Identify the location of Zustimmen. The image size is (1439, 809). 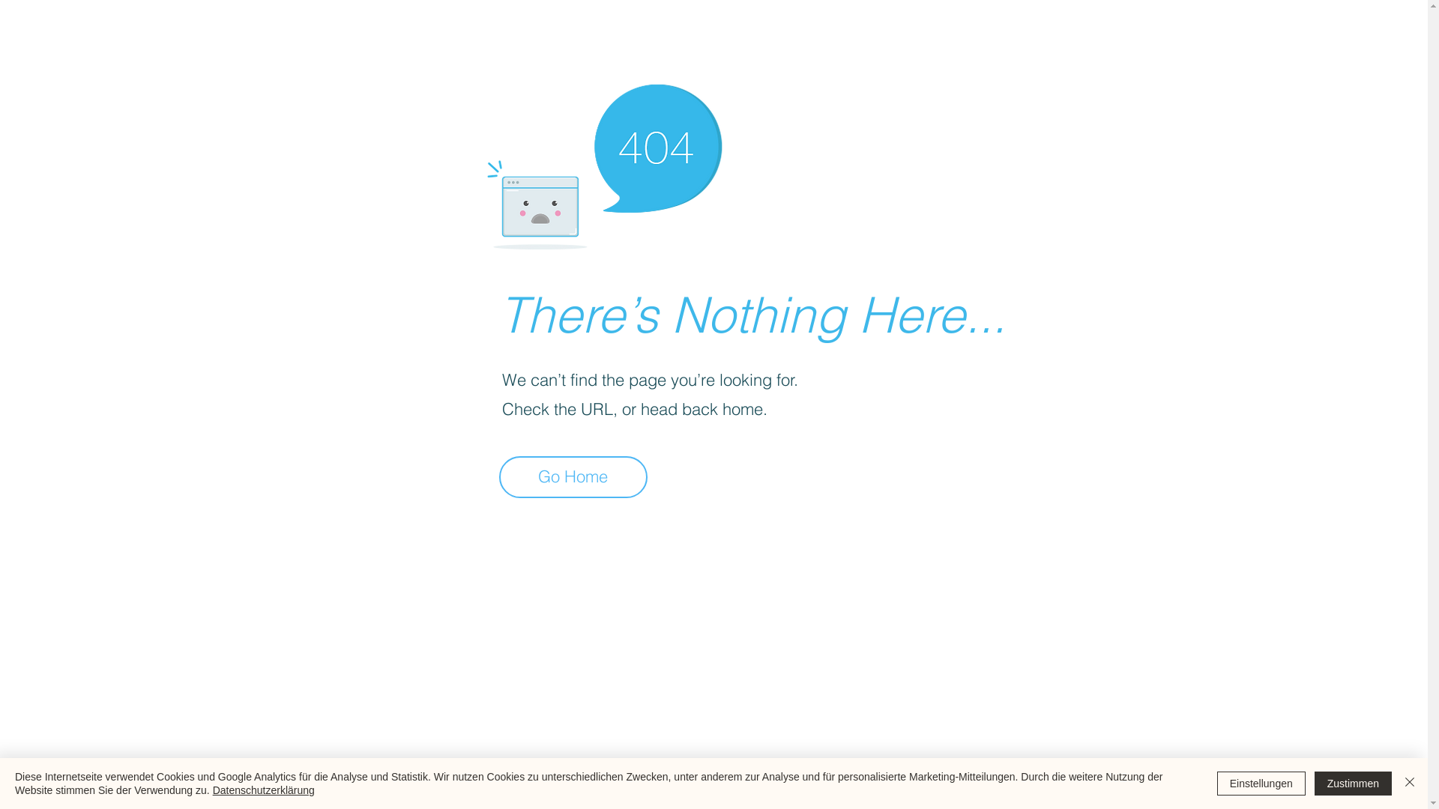
(1354, 784).